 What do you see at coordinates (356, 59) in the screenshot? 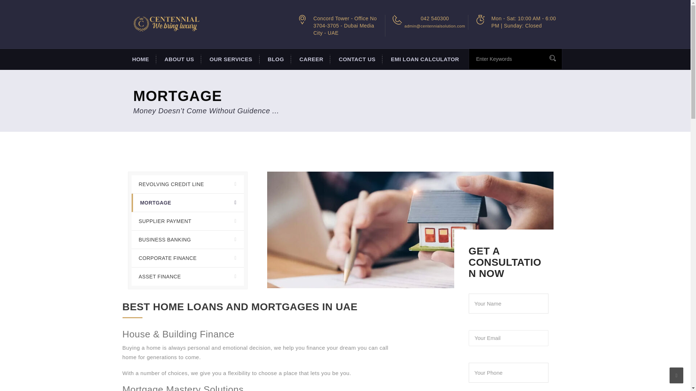
I see `CONTACT US` at bounding box center [356, 59].